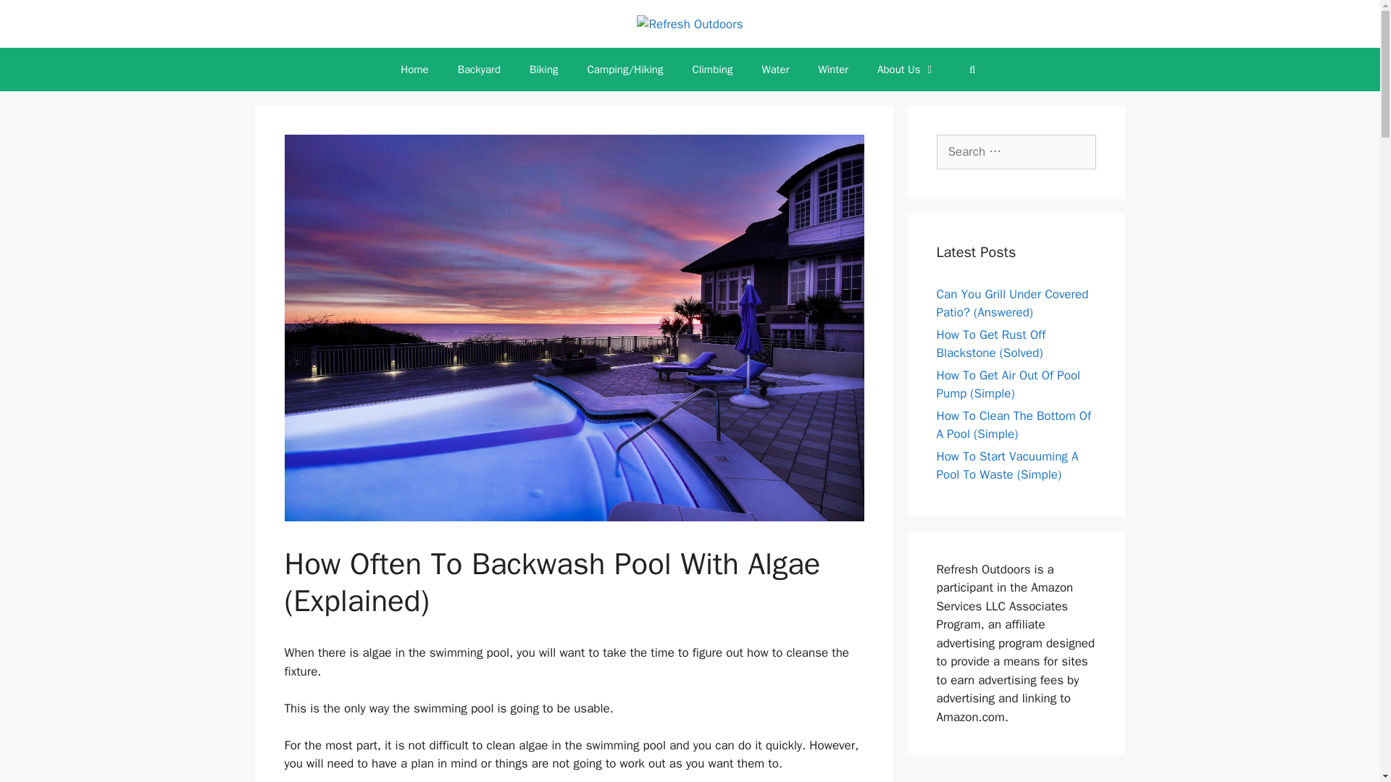 The height and width of the screenshot is (782, 1391). I want to click on Home, so click(414, 70).